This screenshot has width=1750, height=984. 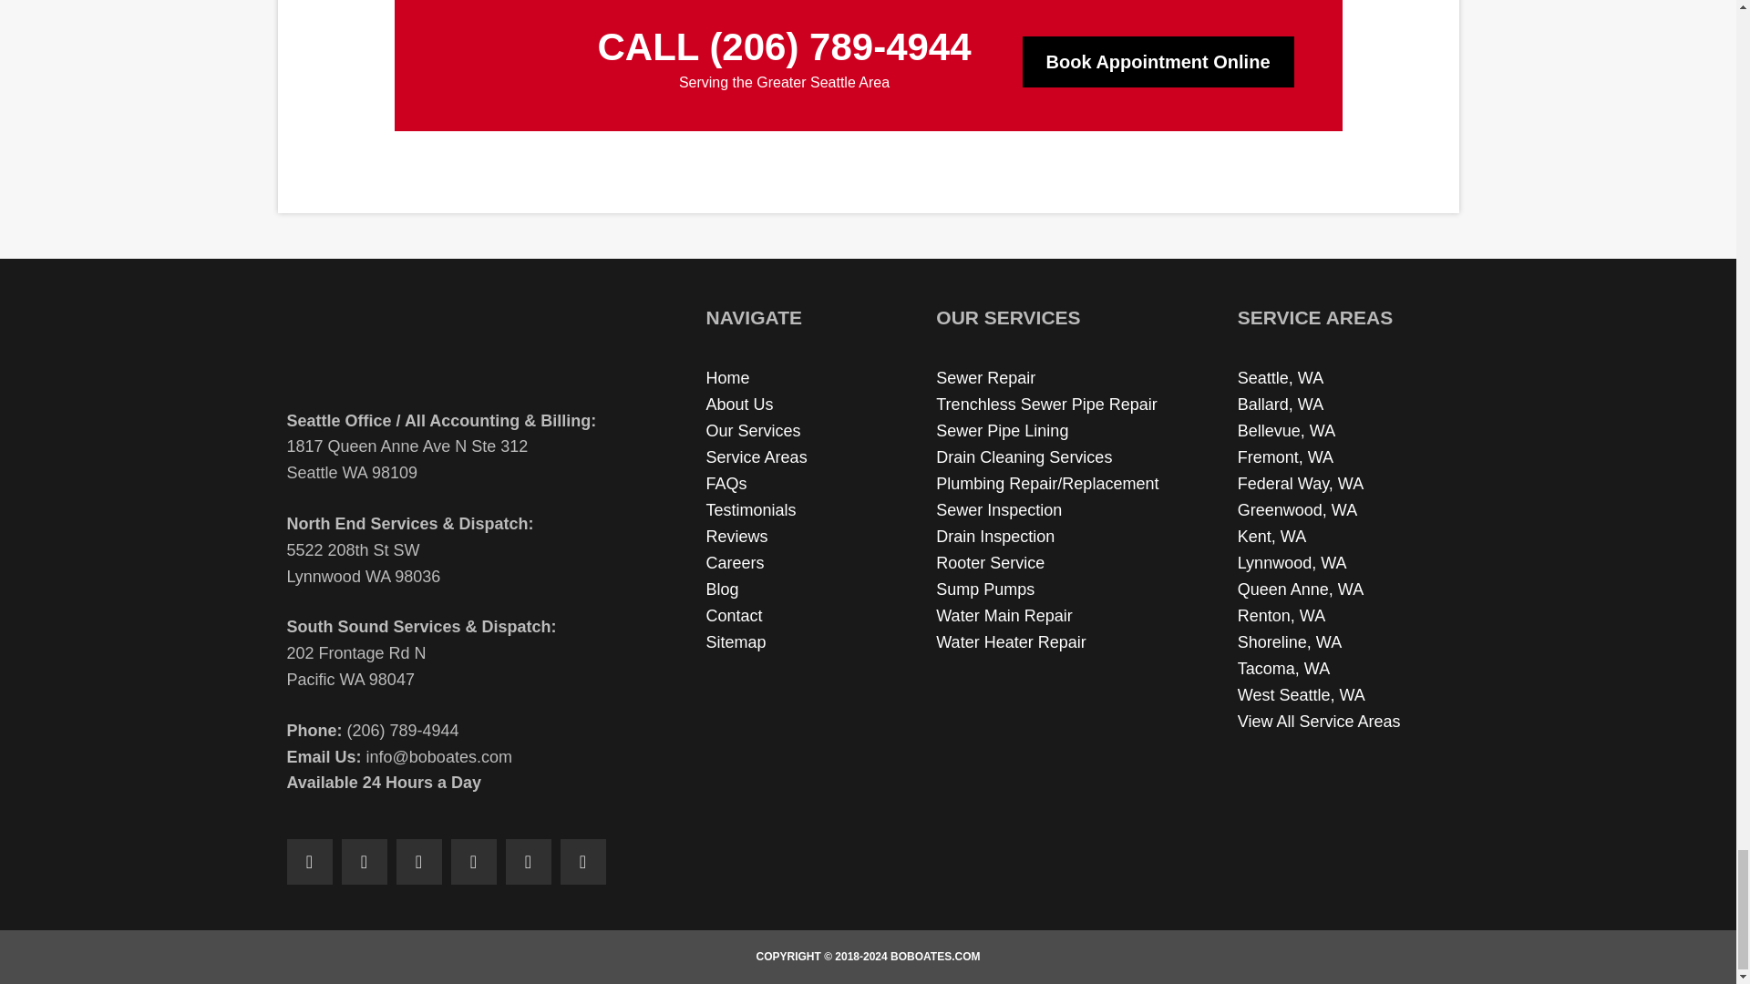 What do you see at coordinates (447, 347) in the screenshot?
I see `Bob Oates` at bounding box center [447, 347].